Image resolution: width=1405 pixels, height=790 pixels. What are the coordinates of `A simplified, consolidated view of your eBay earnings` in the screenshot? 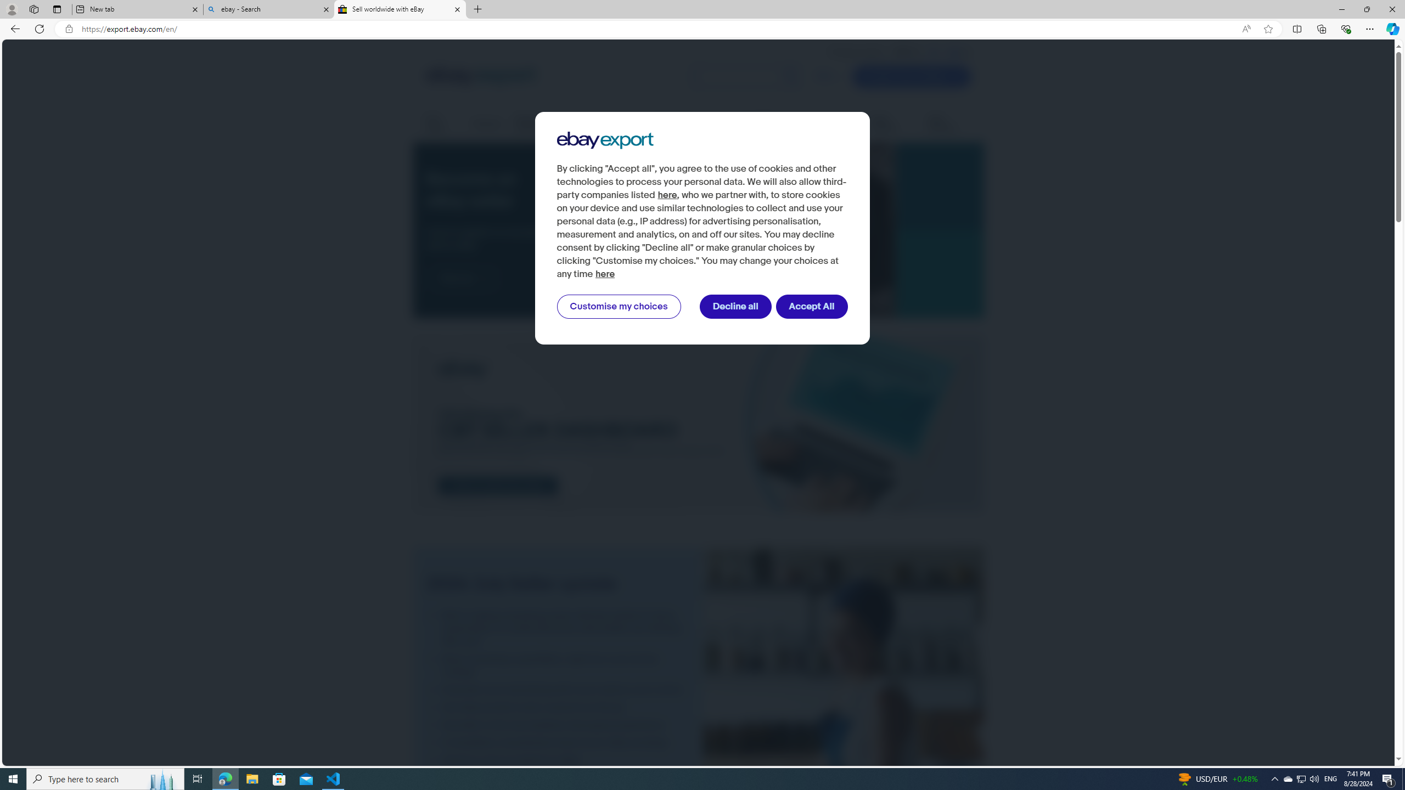 It's located at (558, 742).